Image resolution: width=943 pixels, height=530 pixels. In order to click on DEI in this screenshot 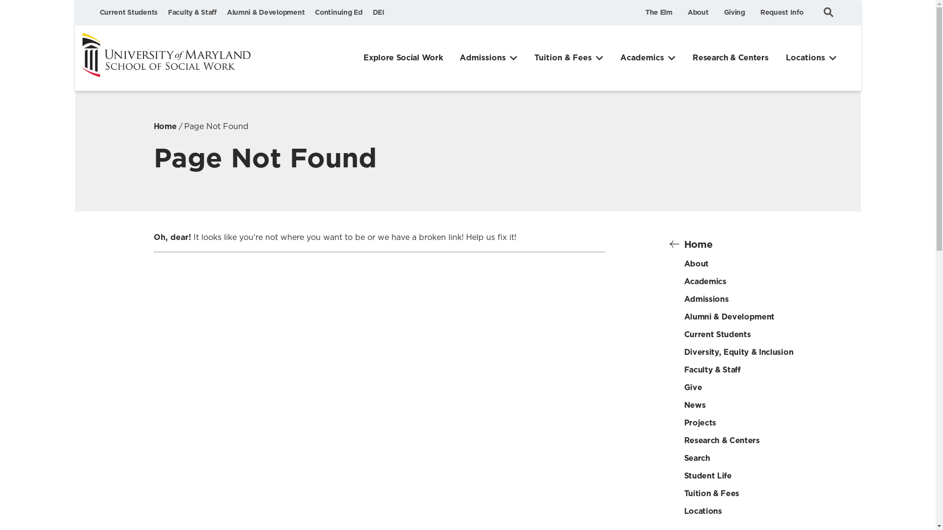, I will do `click(378, 12)`.